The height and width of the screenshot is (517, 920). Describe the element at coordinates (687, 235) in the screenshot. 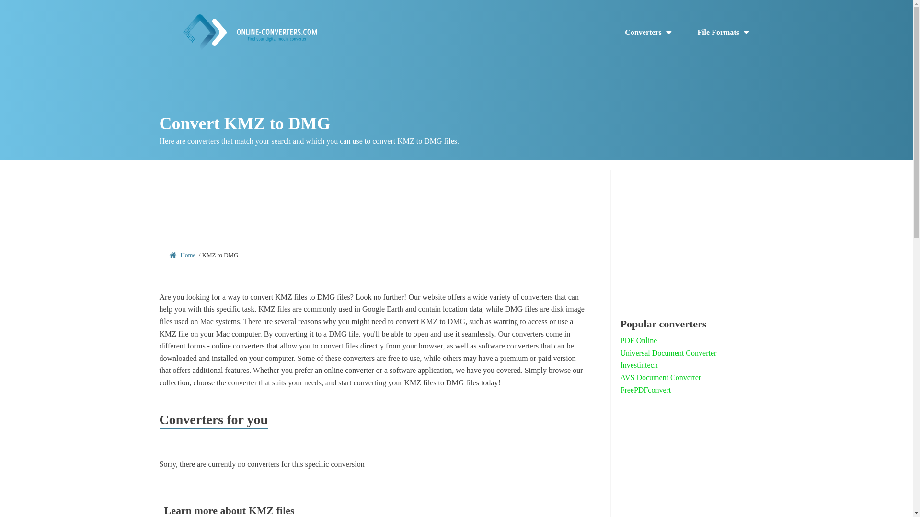

I see `Advertisement` at that location.